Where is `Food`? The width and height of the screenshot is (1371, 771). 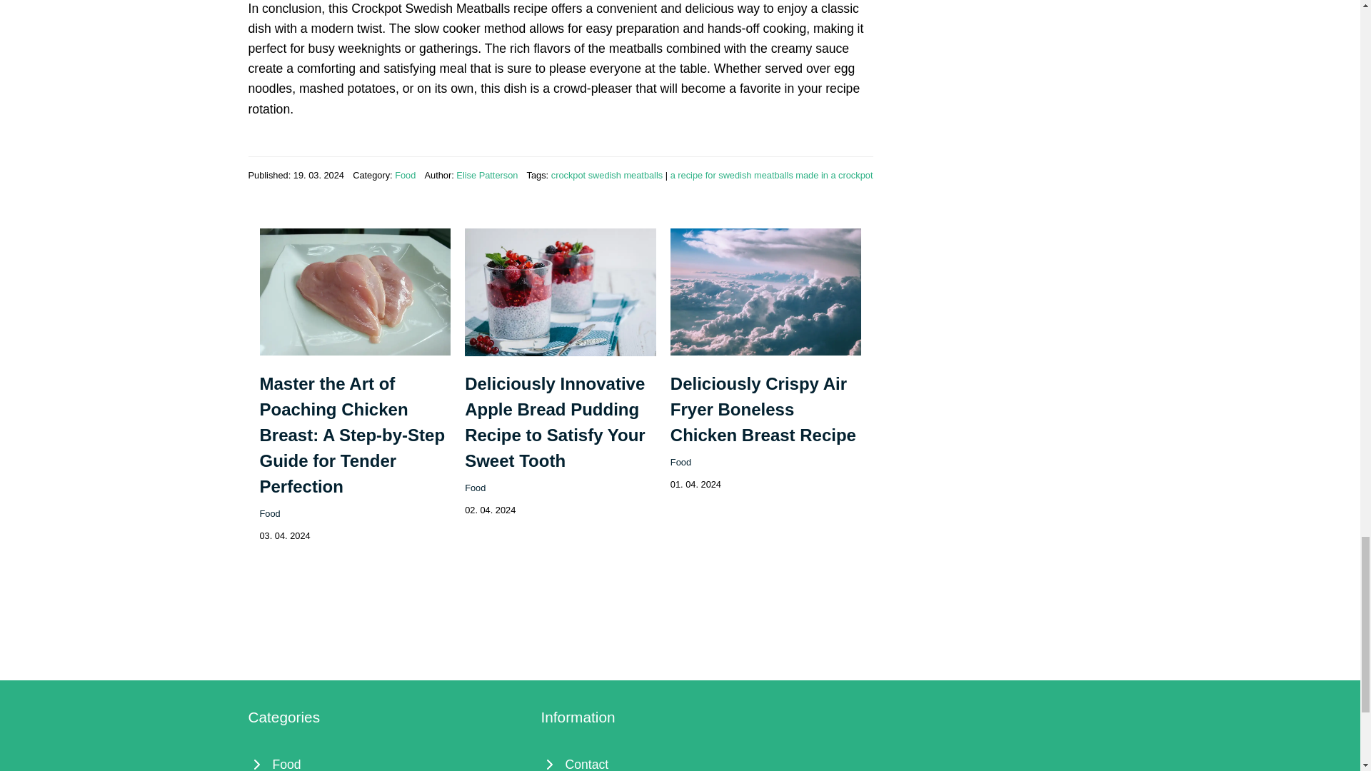 Food is located at coordinates (404, 174).